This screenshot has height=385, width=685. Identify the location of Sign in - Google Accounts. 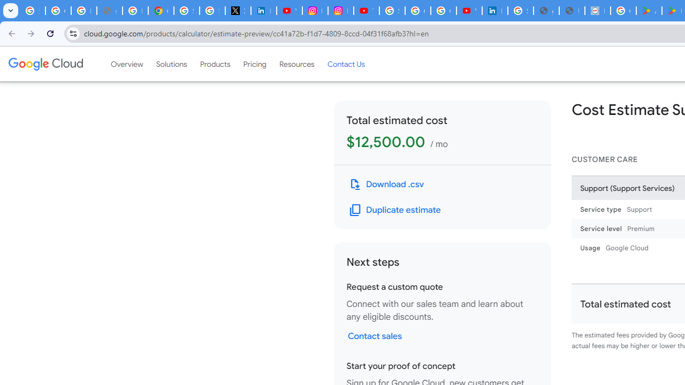
(186, 11).